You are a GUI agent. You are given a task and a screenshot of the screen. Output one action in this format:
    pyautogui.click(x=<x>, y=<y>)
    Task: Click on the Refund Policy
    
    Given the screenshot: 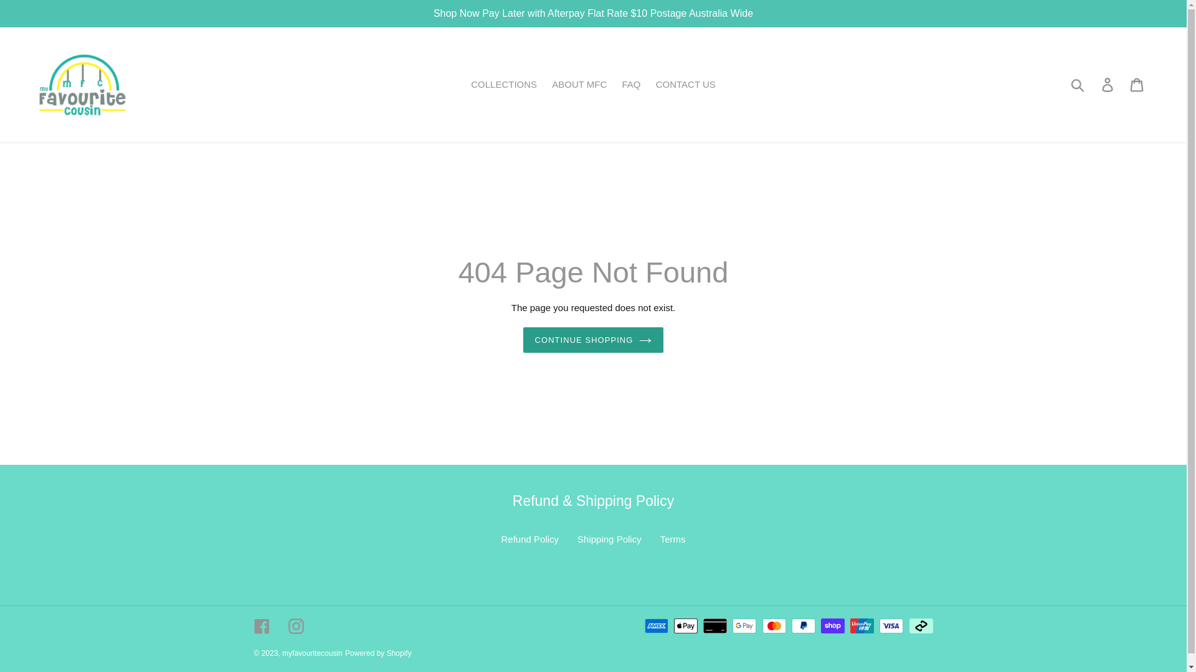 What is the action you would take?
    pyautogui.click(x=531, y=539)
    